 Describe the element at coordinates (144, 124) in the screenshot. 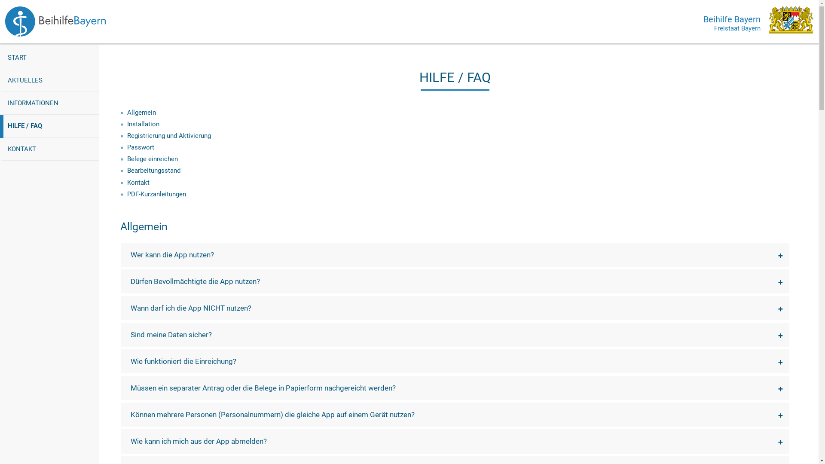

I see `Installation` at that location.